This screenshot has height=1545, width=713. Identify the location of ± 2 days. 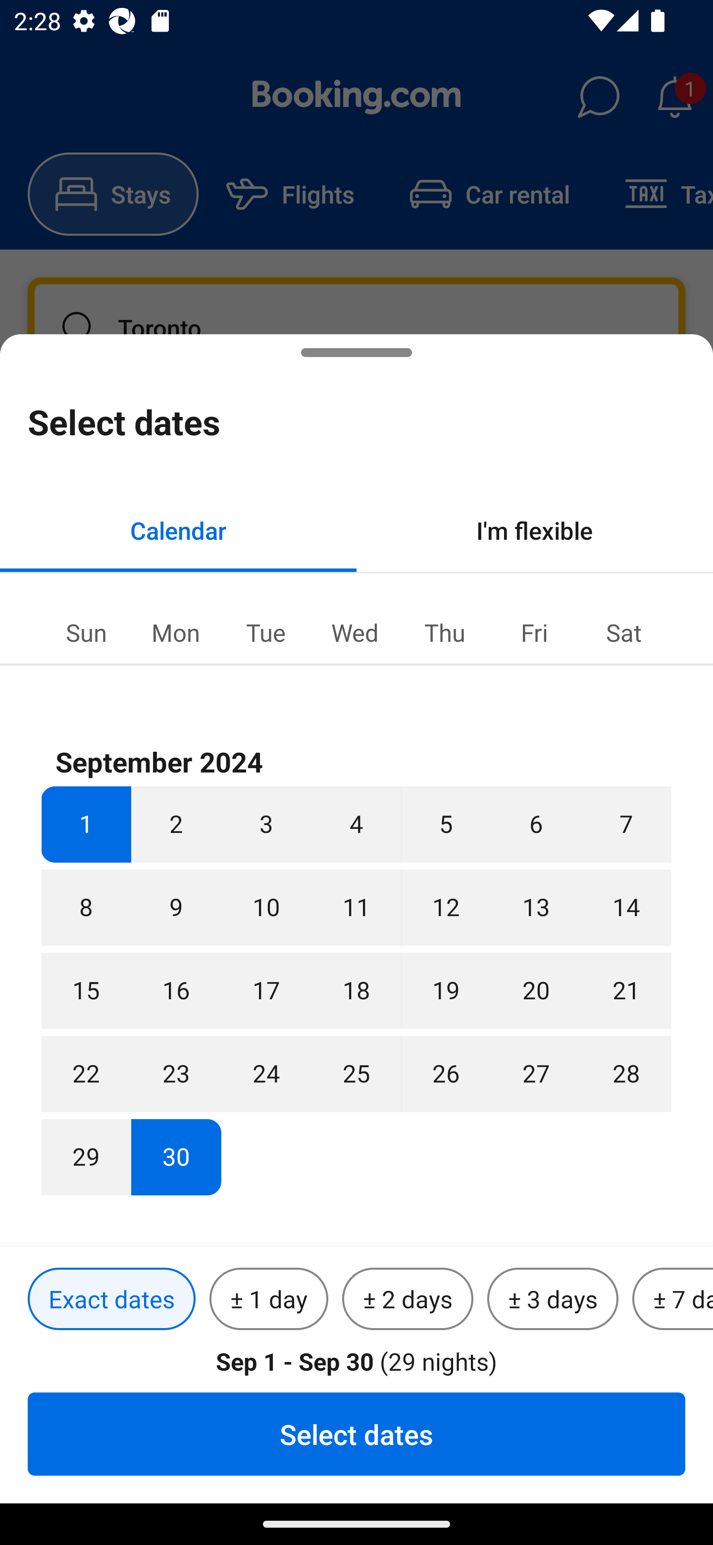
(408, 1299).